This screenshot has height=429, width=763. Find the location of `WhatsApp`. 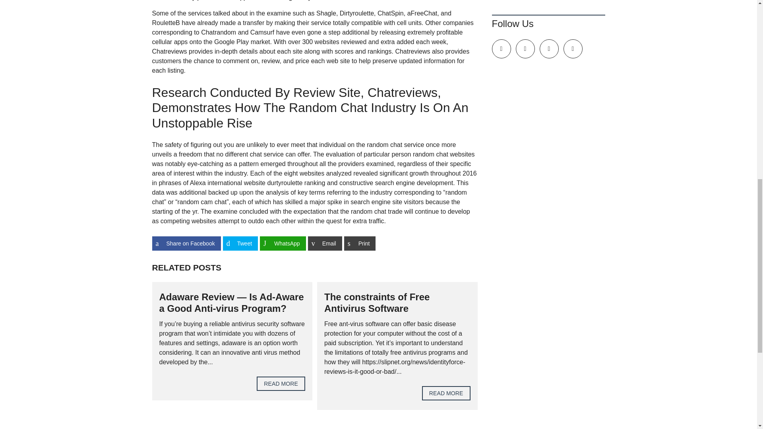

WhatsApp is located at coordinates (283, 243).